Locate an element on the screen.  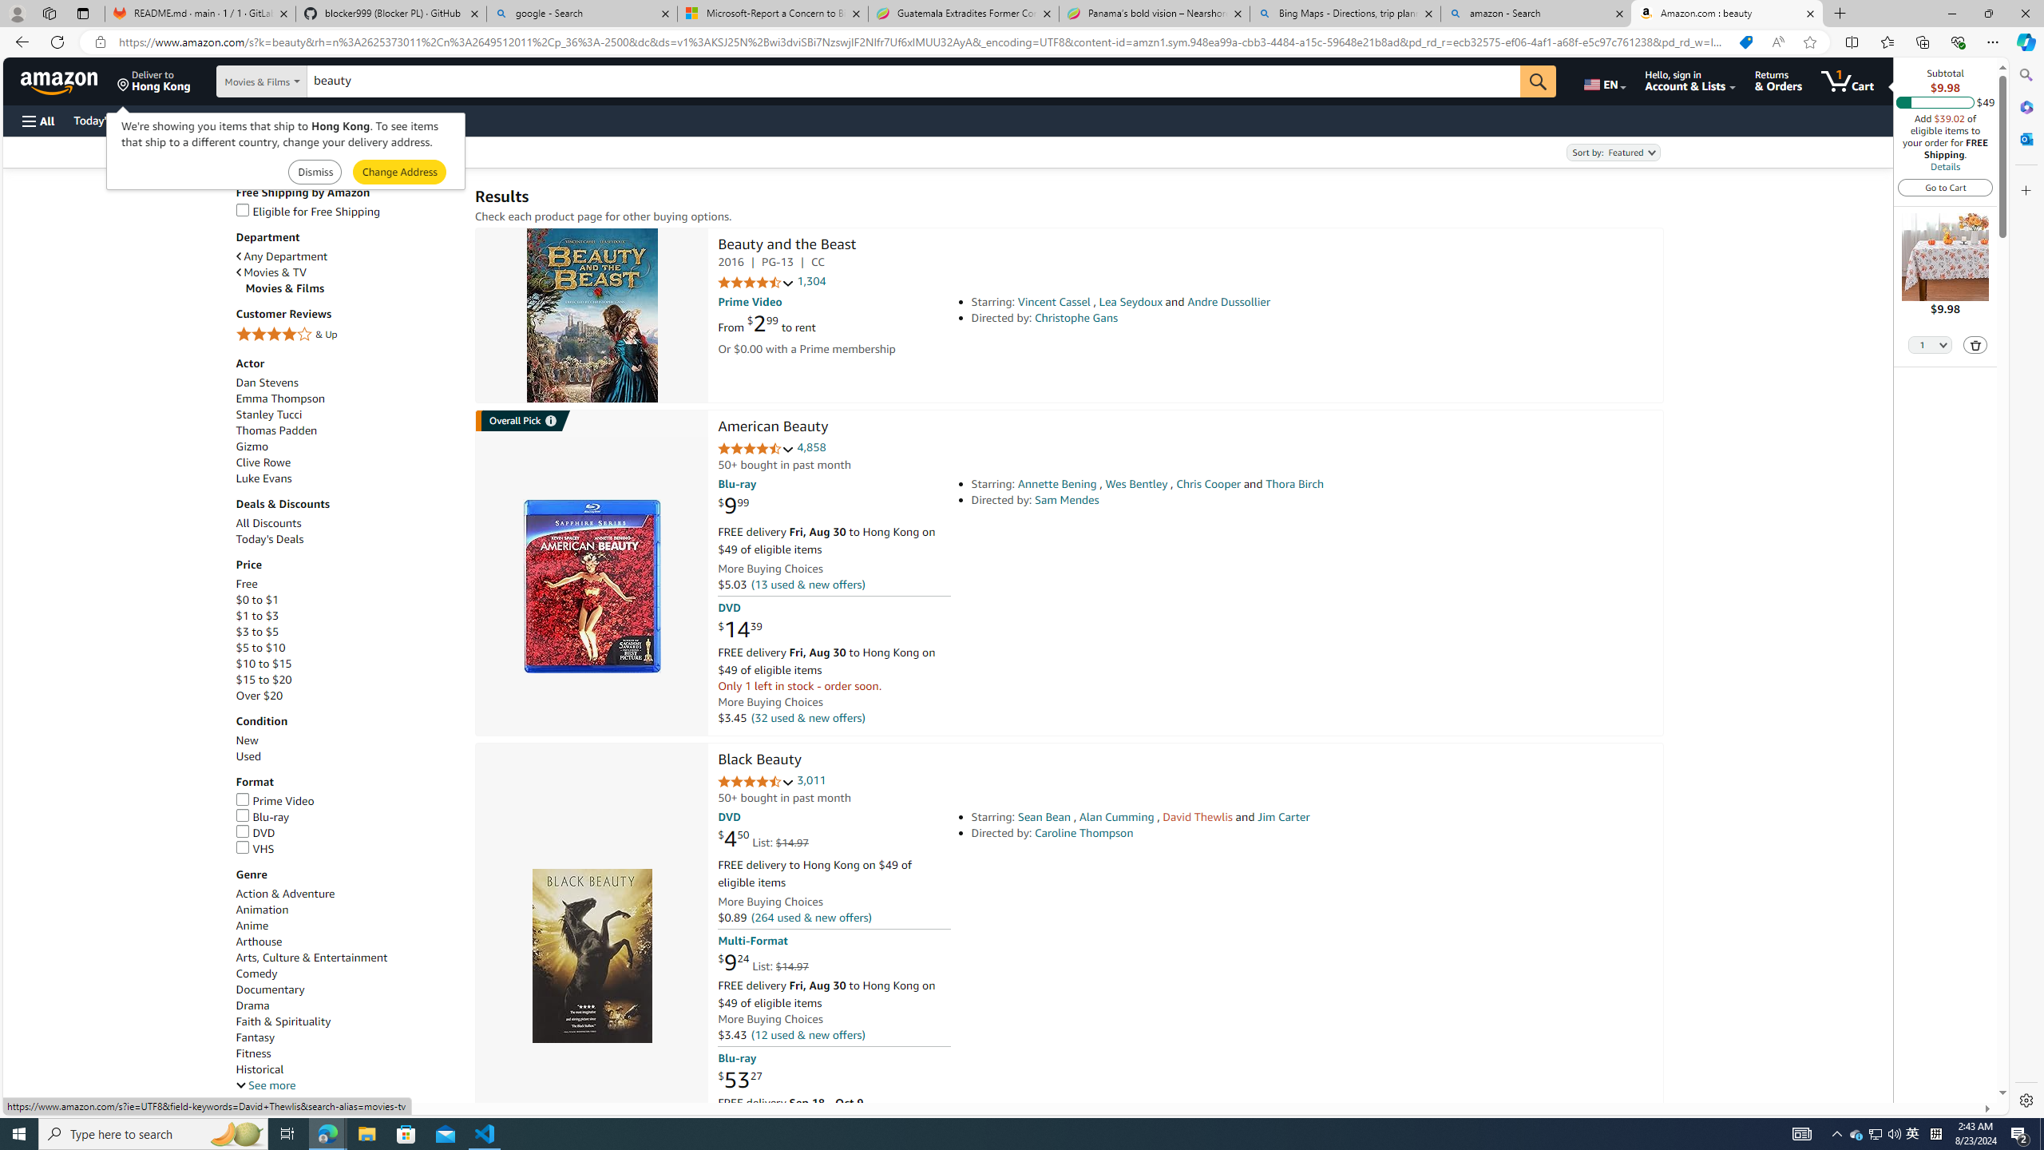
(13 used & new offers) is located at coordinates (806, 585).